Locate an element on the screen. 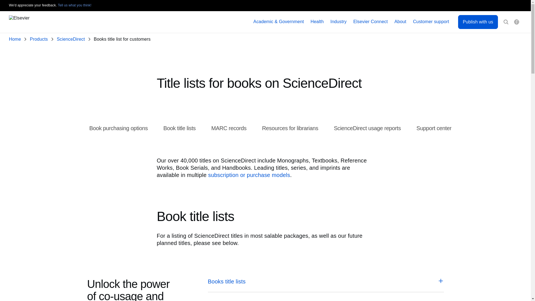  ScienceDirect is located at coordinates (72, 39).